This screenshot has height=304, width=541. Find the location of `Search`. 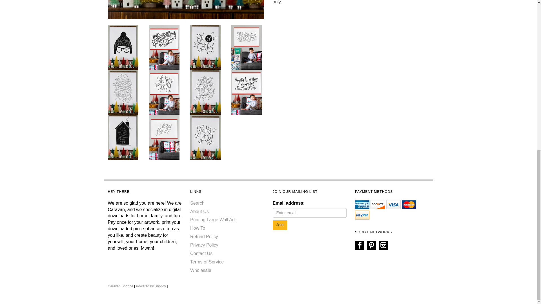

Search is located at coordinates (197, 203).